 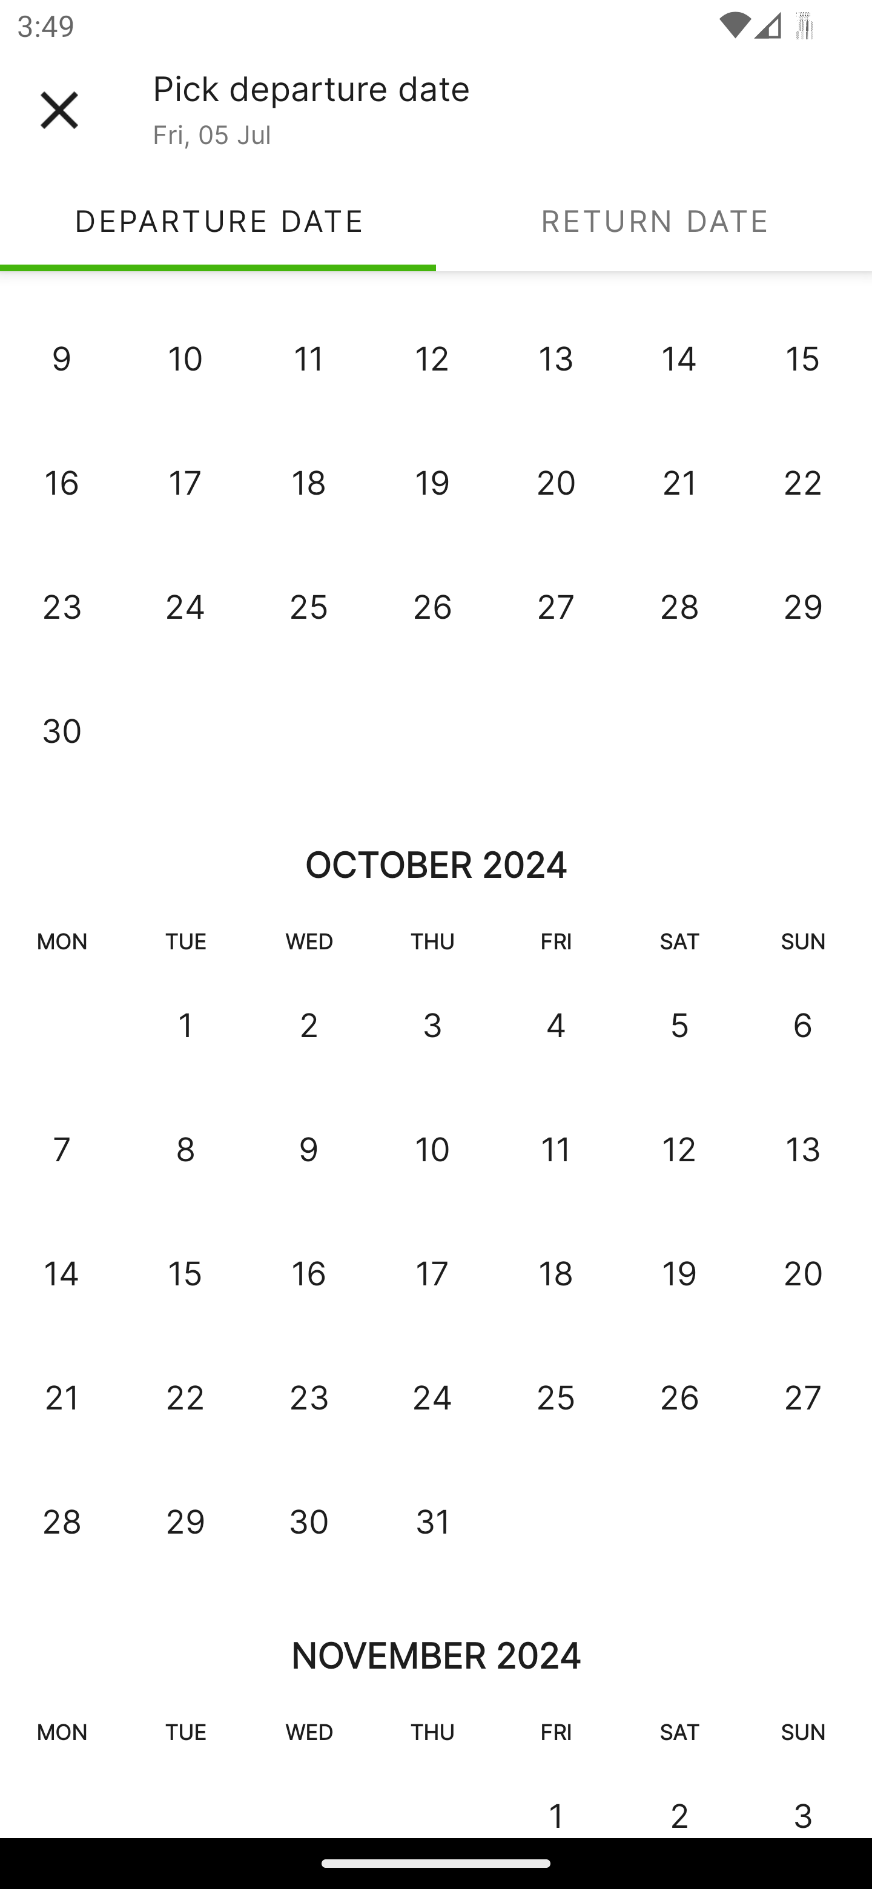 I want to click on Return Date RETURN DATE, so click(x=654, y=220).